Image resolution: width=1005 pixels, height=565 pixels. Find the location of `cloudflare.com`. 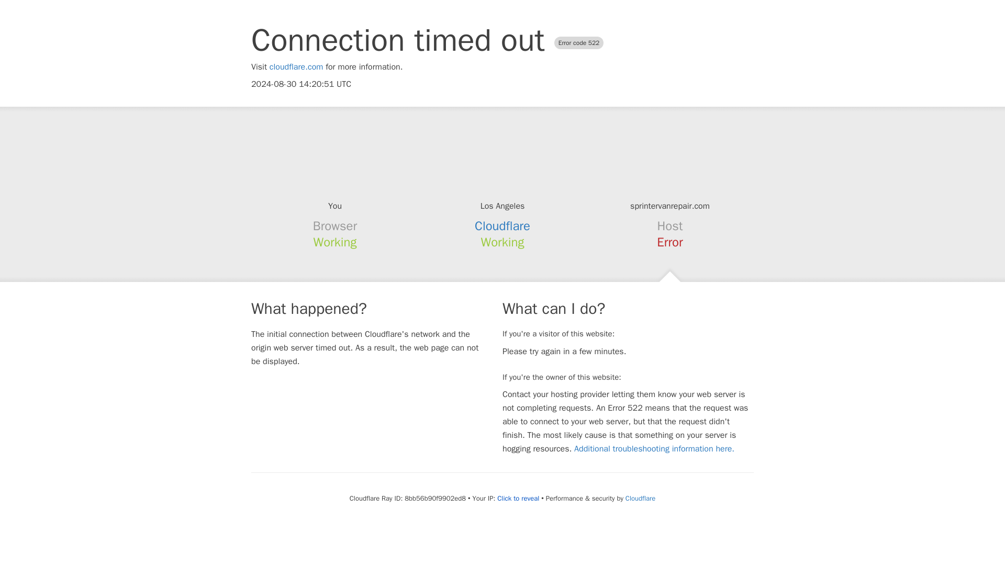

cloudflare.com is located at coordinates (296, 67).